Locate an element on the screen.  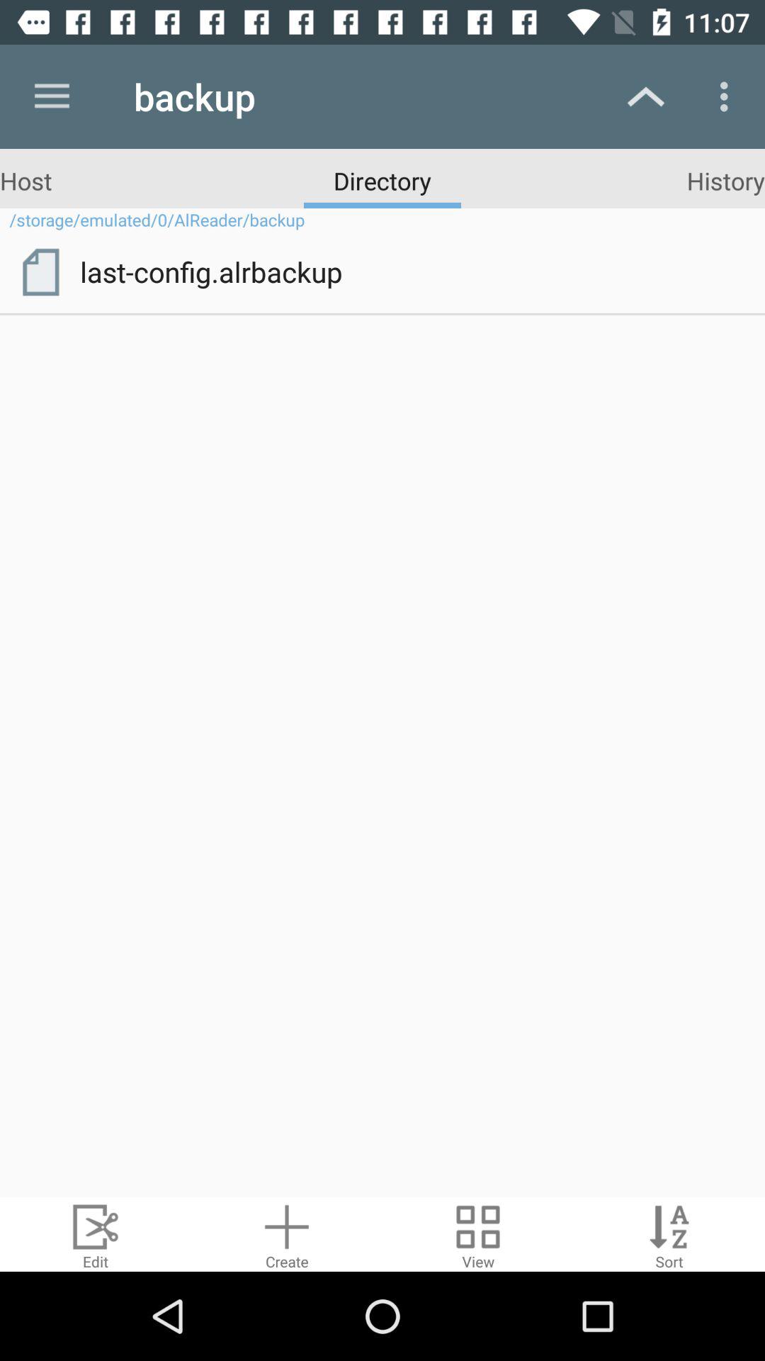
tap the item above the history is located at coordinates (728, 96).